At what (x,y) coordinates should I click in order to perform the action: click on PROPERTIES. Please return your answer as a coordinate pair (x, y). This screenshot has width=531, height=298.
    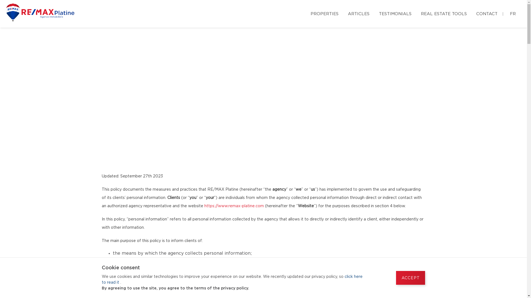
    Looking at the image, I should click on (325, 13).